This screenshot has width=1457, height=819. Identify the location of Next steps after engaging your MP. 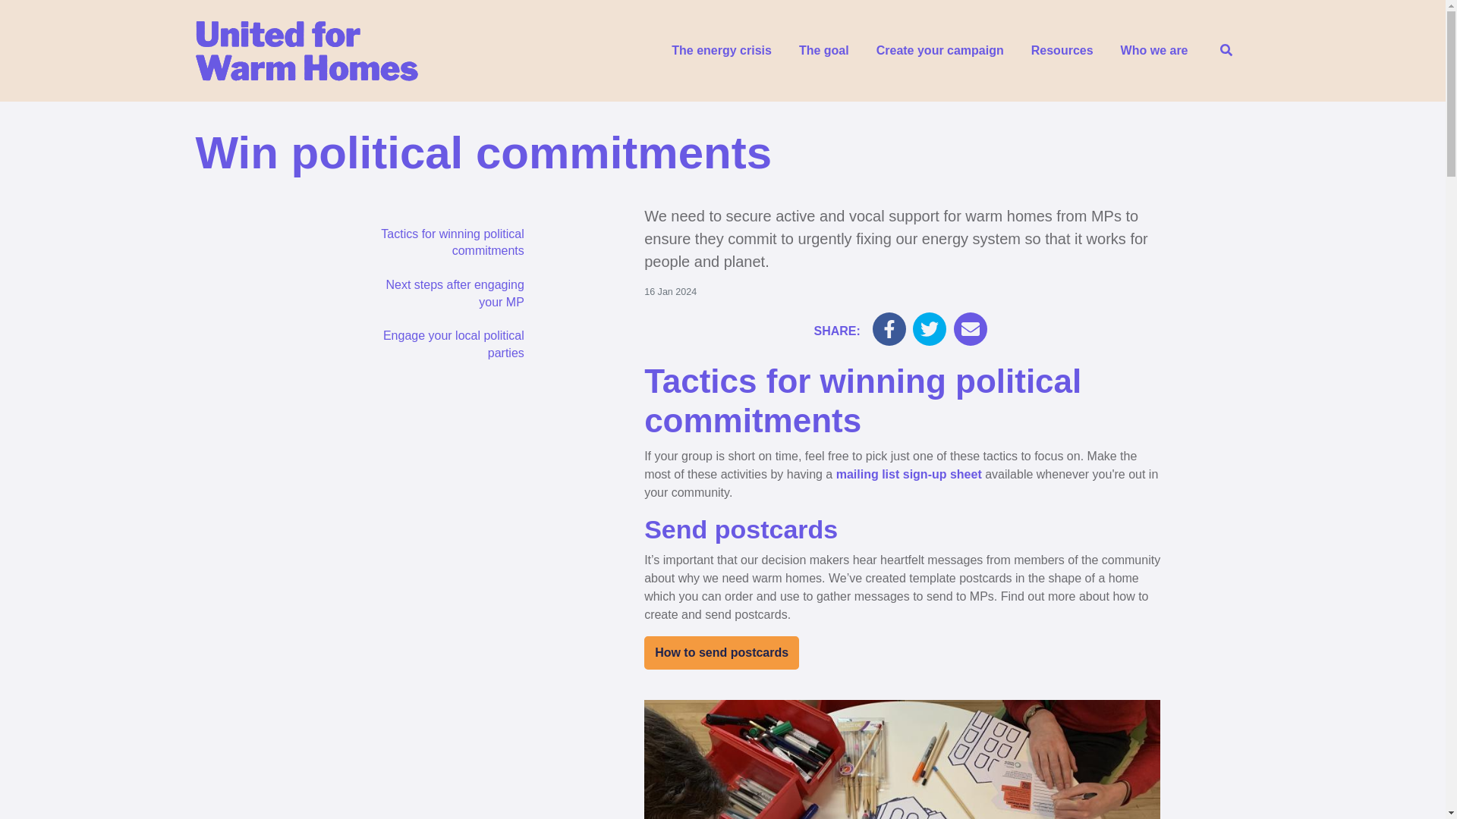
(449, 294).